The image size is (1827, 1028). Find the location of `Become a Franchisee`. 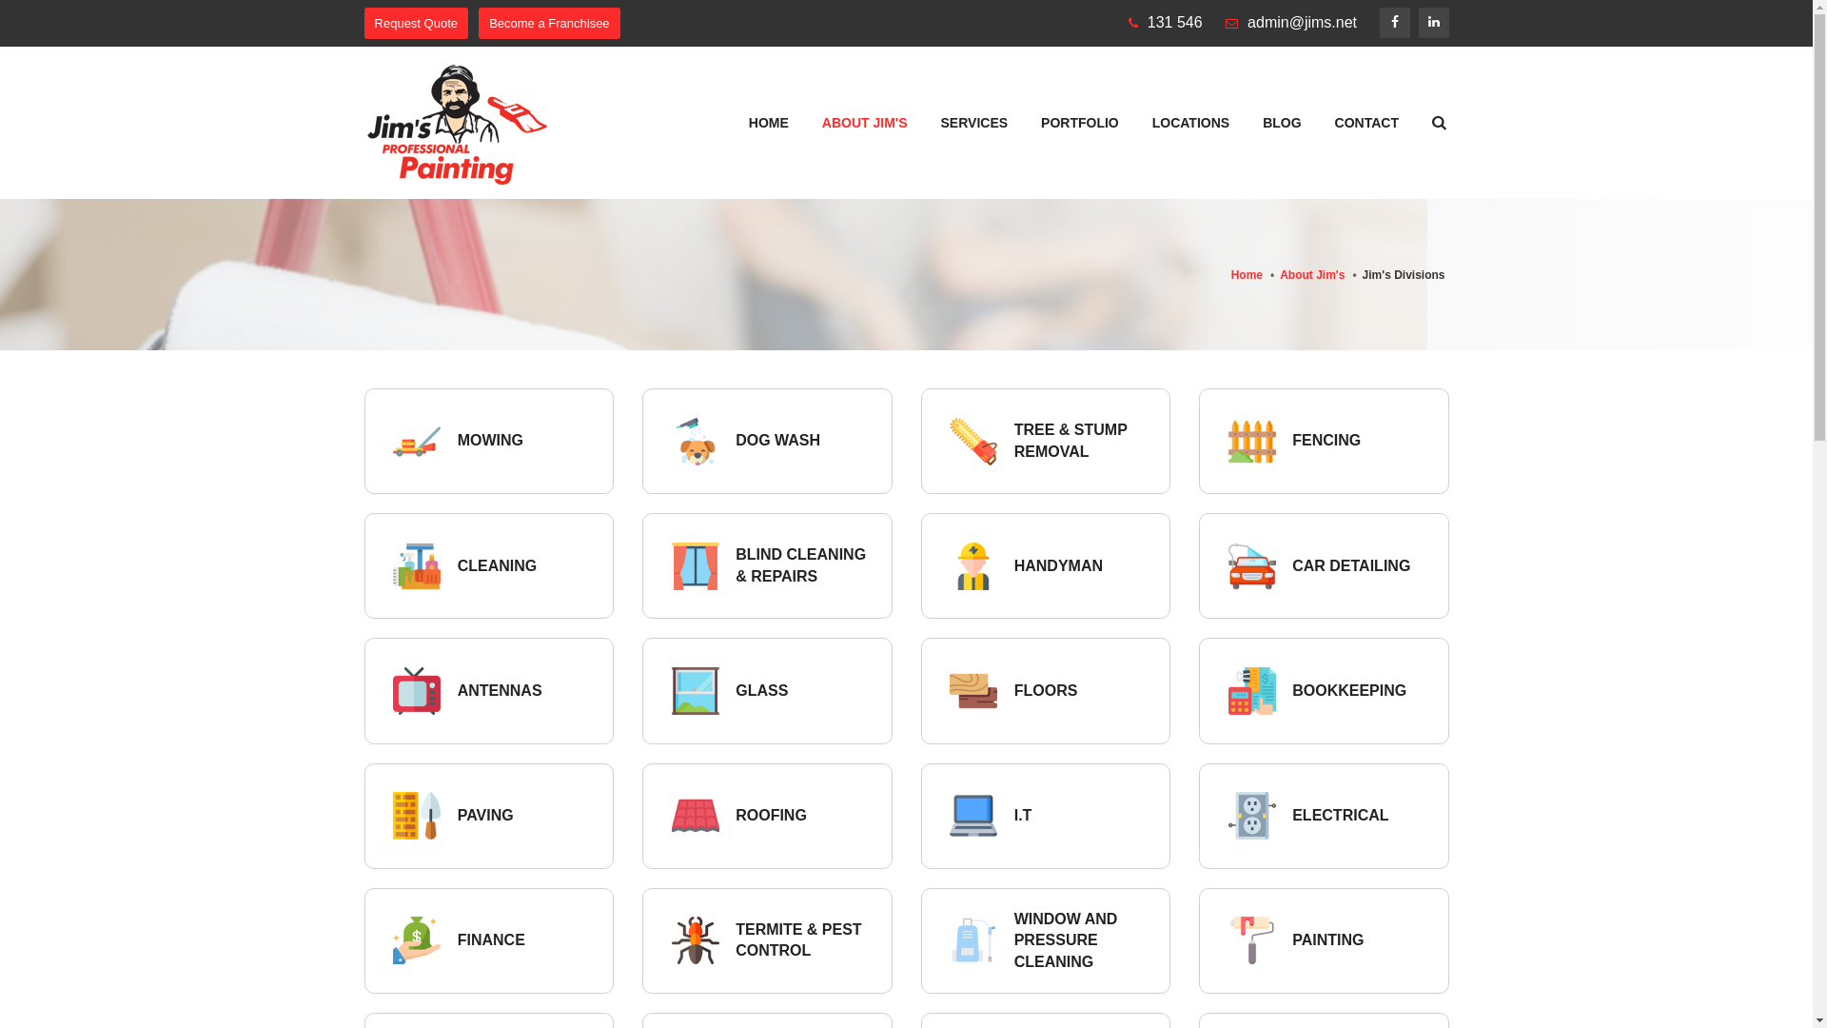

Become a Franchisee is located at coordinates (550, 23).